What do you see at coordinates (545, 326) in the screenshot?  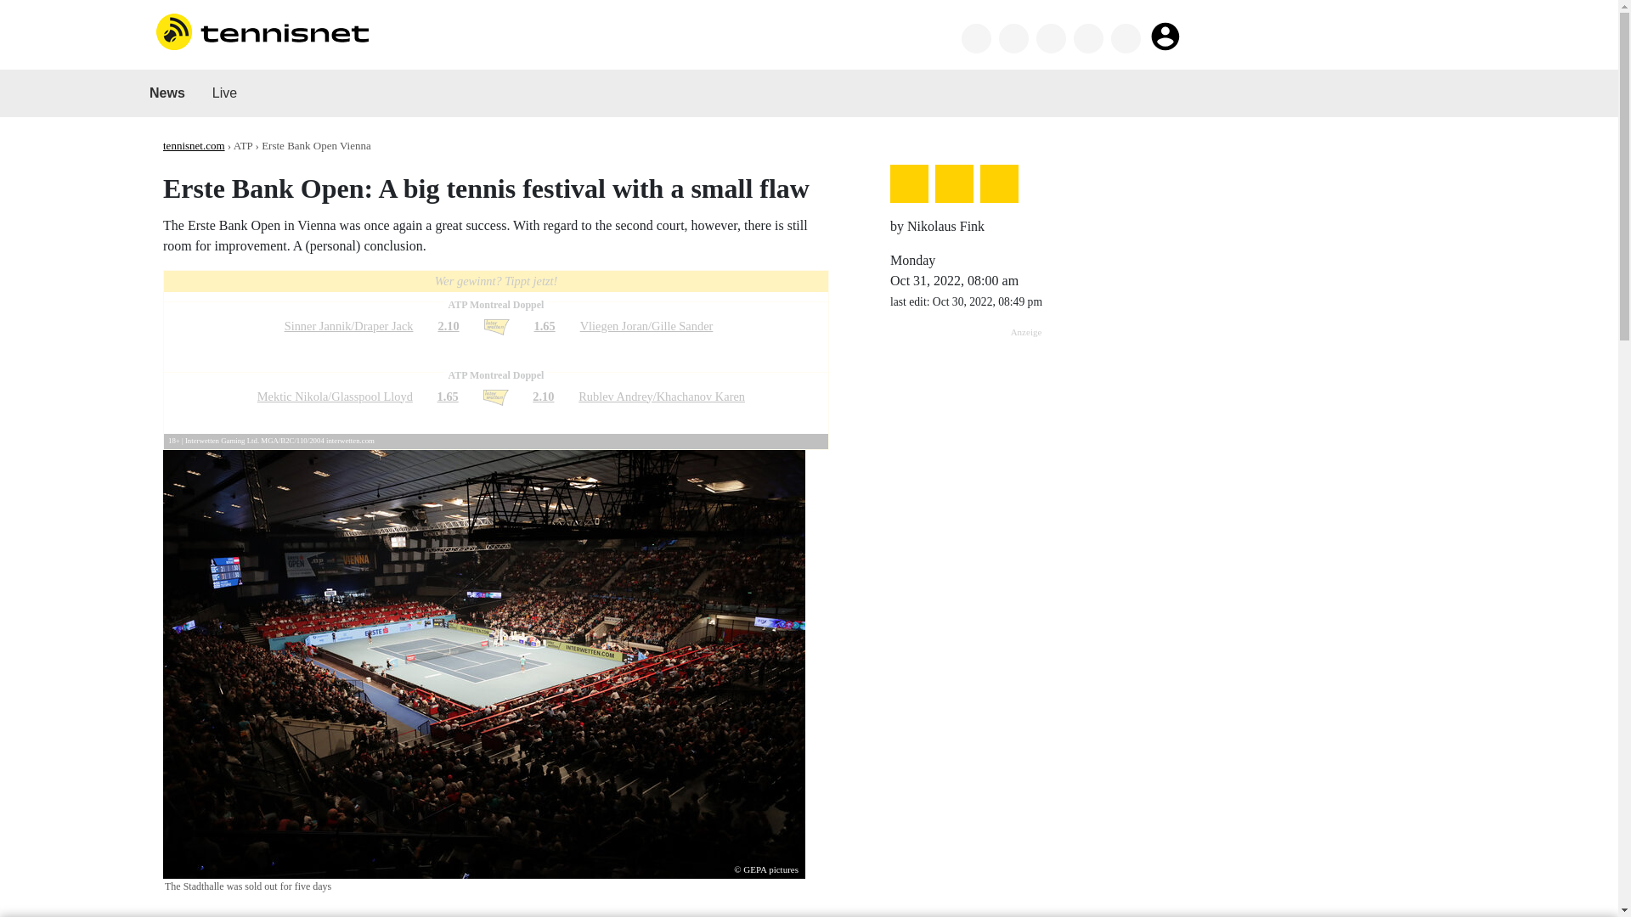 I see `1.65` at bounding box center [545, 326].